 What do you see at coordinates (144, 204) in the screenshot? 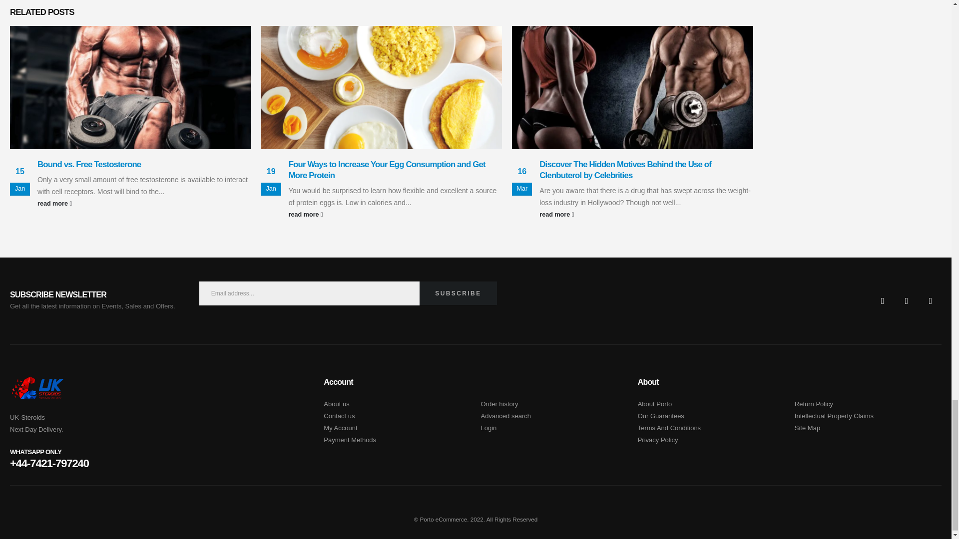
I see `read more` at bounding box center [144, 204].